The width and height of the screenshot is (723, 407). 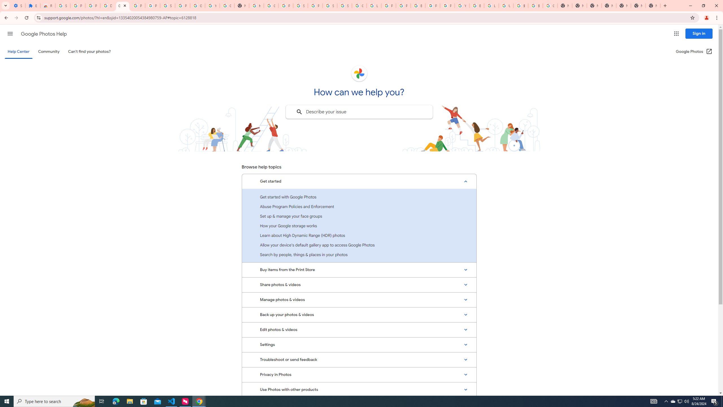 I want to click on Sign in - Google Accounts, so click(x=330, y=6).